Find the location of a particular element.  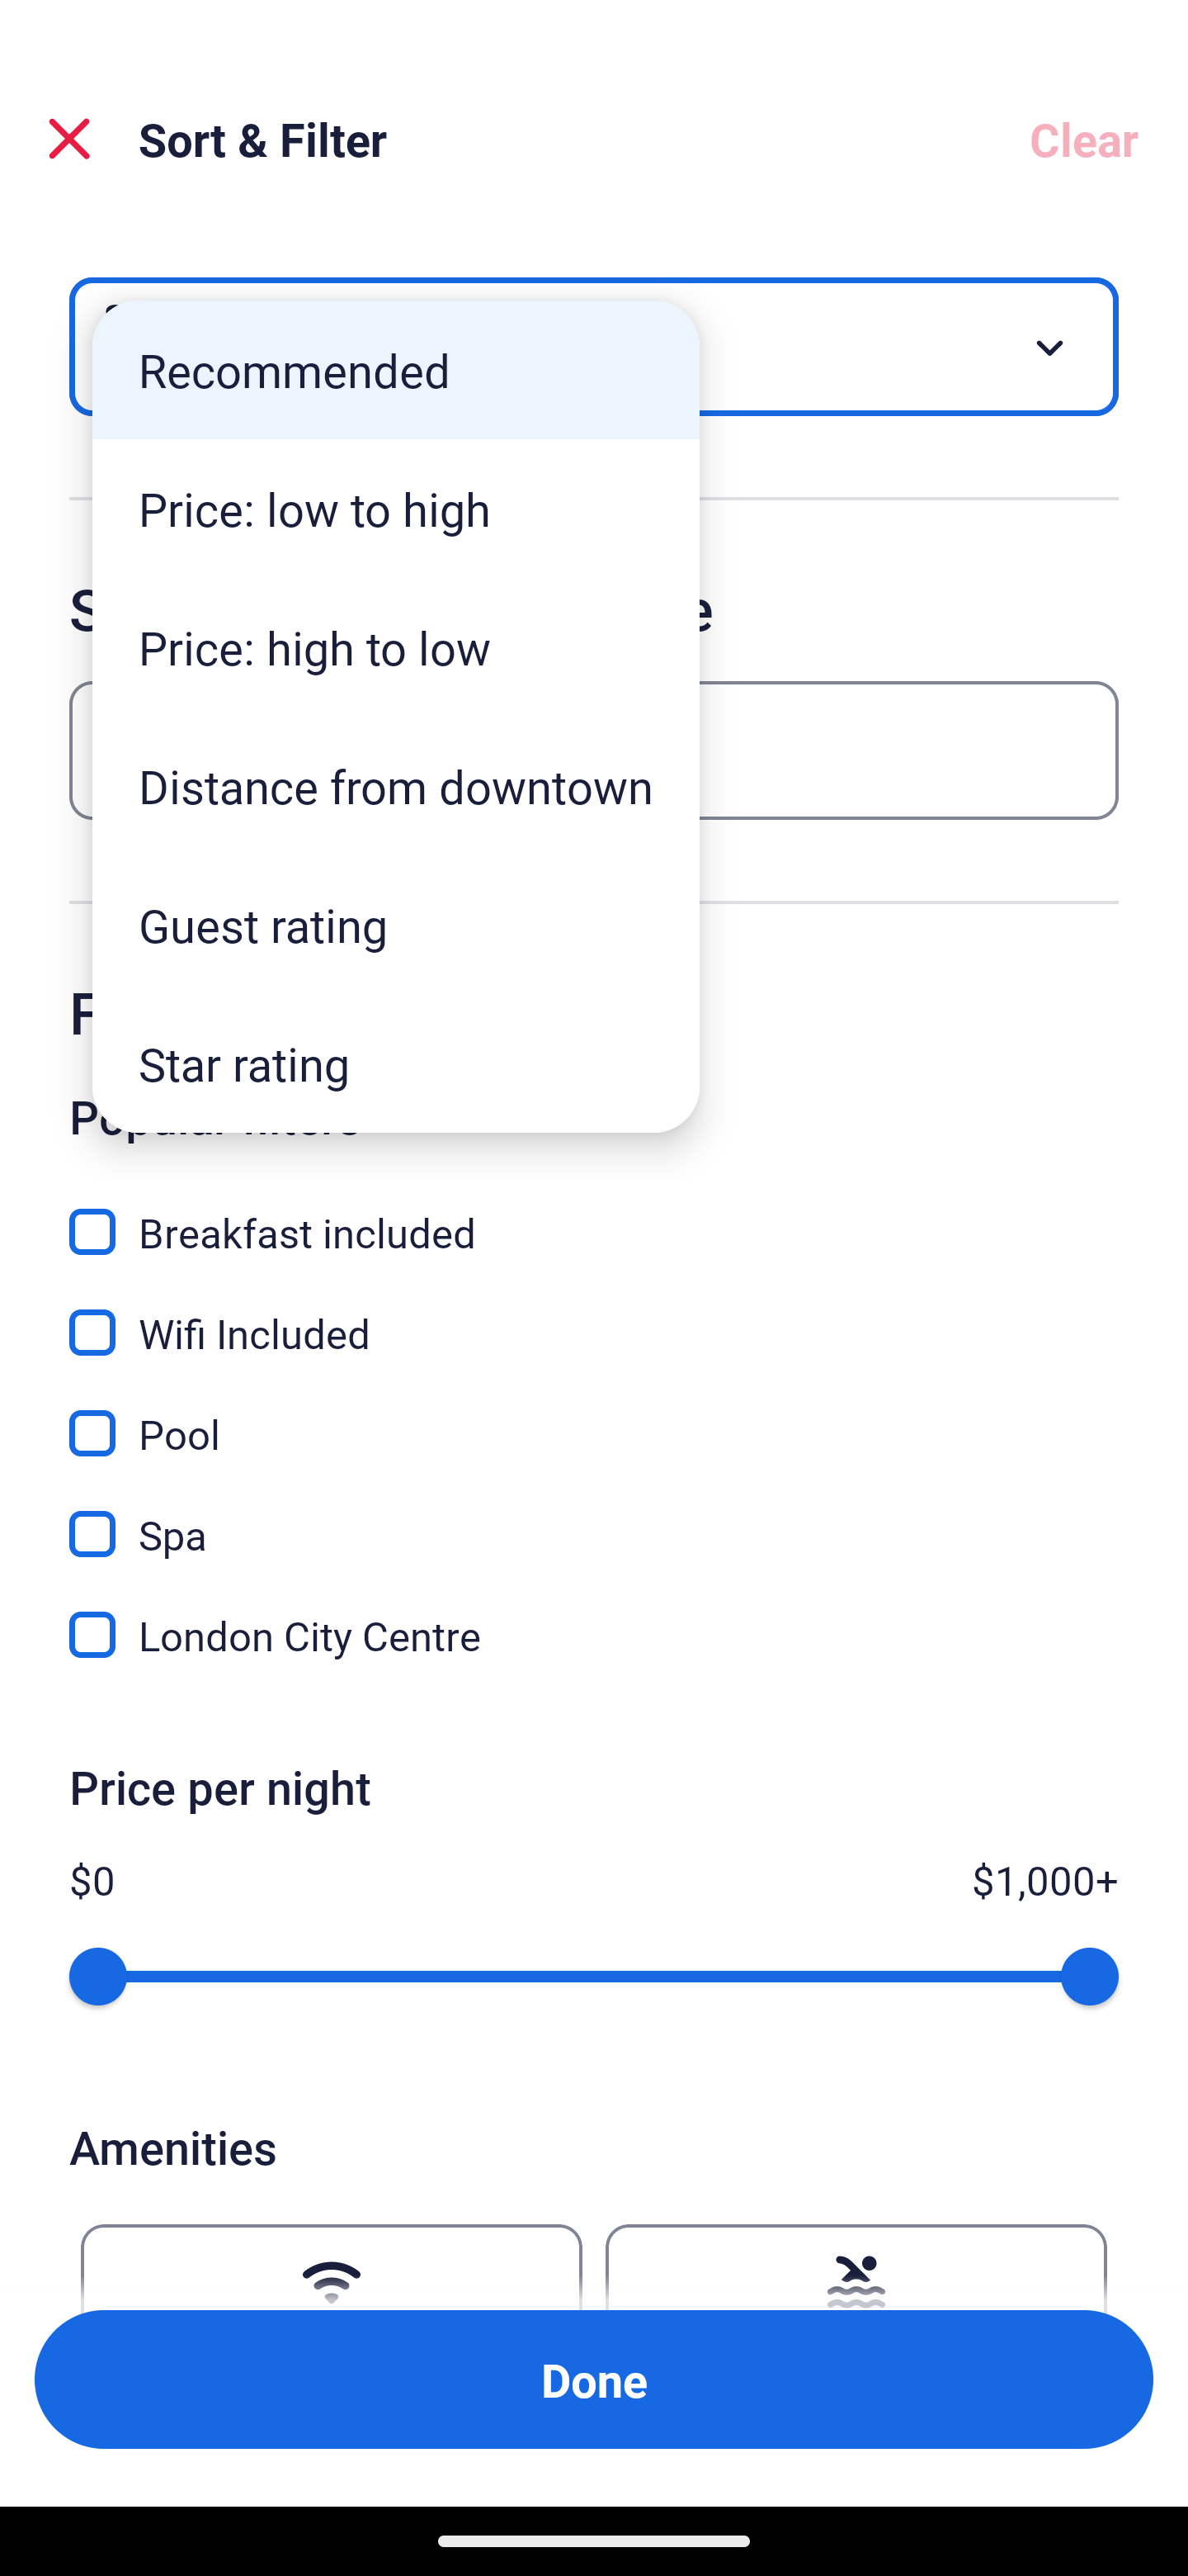

Star rating is located at coordinates (396, 1063).